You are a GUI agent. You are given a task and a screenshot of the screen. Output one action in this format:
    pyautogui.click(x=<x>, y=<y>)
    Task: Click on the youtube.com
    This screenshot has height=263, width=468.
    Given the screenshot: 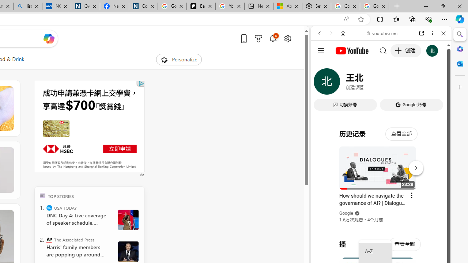 What is the action you would take?
    pyautogui.click(x=382, y=33)
    